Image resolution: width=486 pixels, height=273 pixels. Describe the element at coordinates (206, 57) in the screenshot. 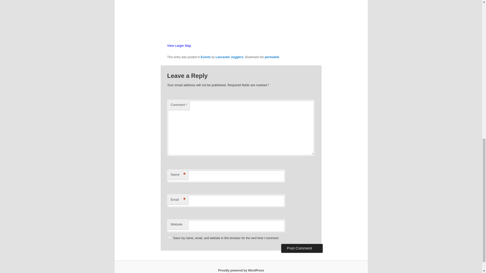

I see `Events` at that location.